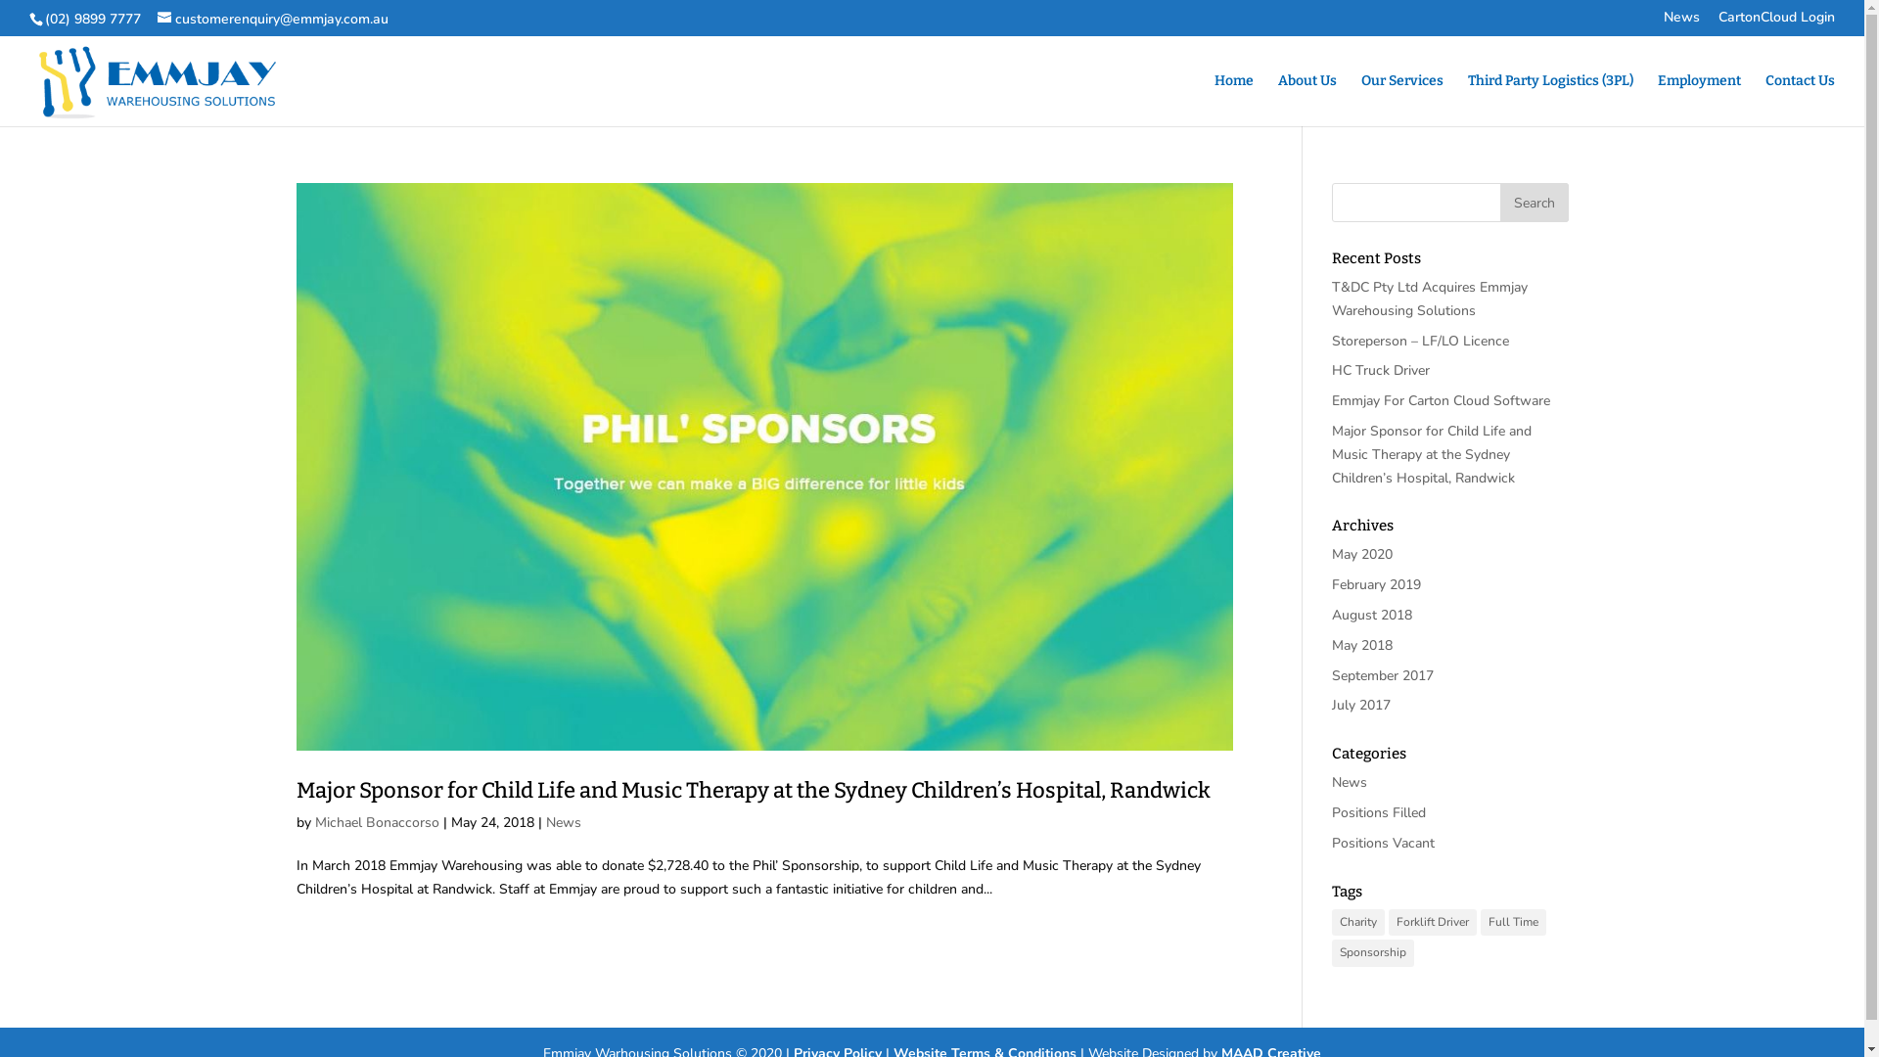  I want to click on Our Services, so click(1402, 100).